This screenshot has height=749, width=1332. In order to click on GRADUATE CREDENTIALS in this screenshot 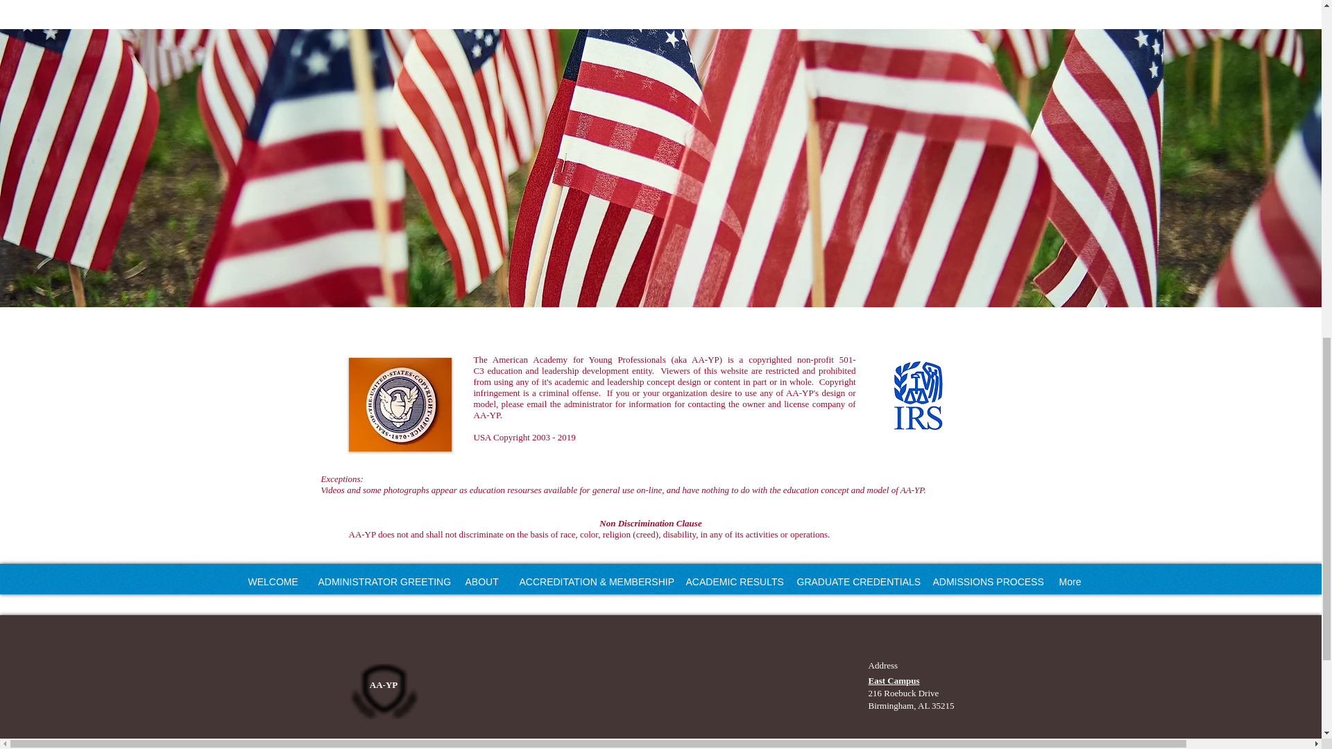, I will do `click(855, 581)`.